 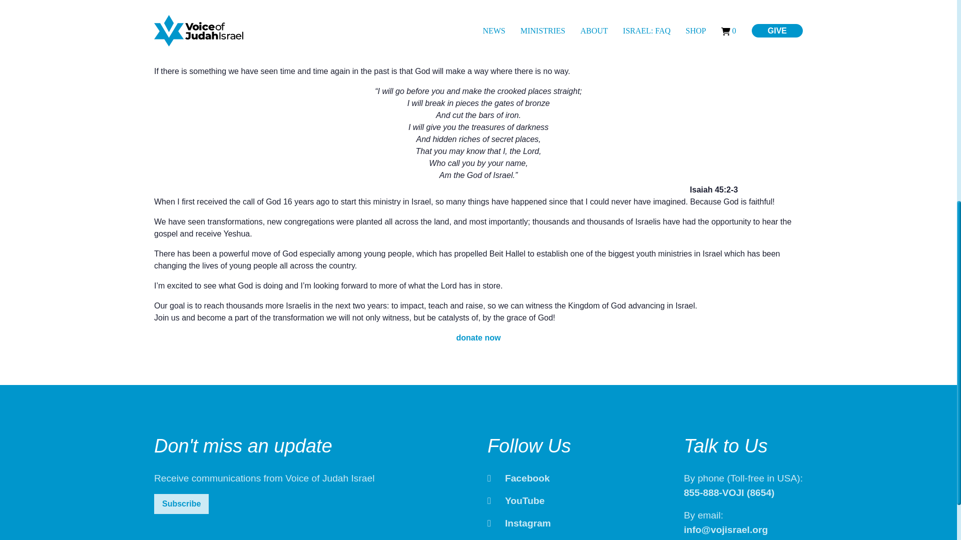 I want to click on Instagram, so click(x=519, y=523).